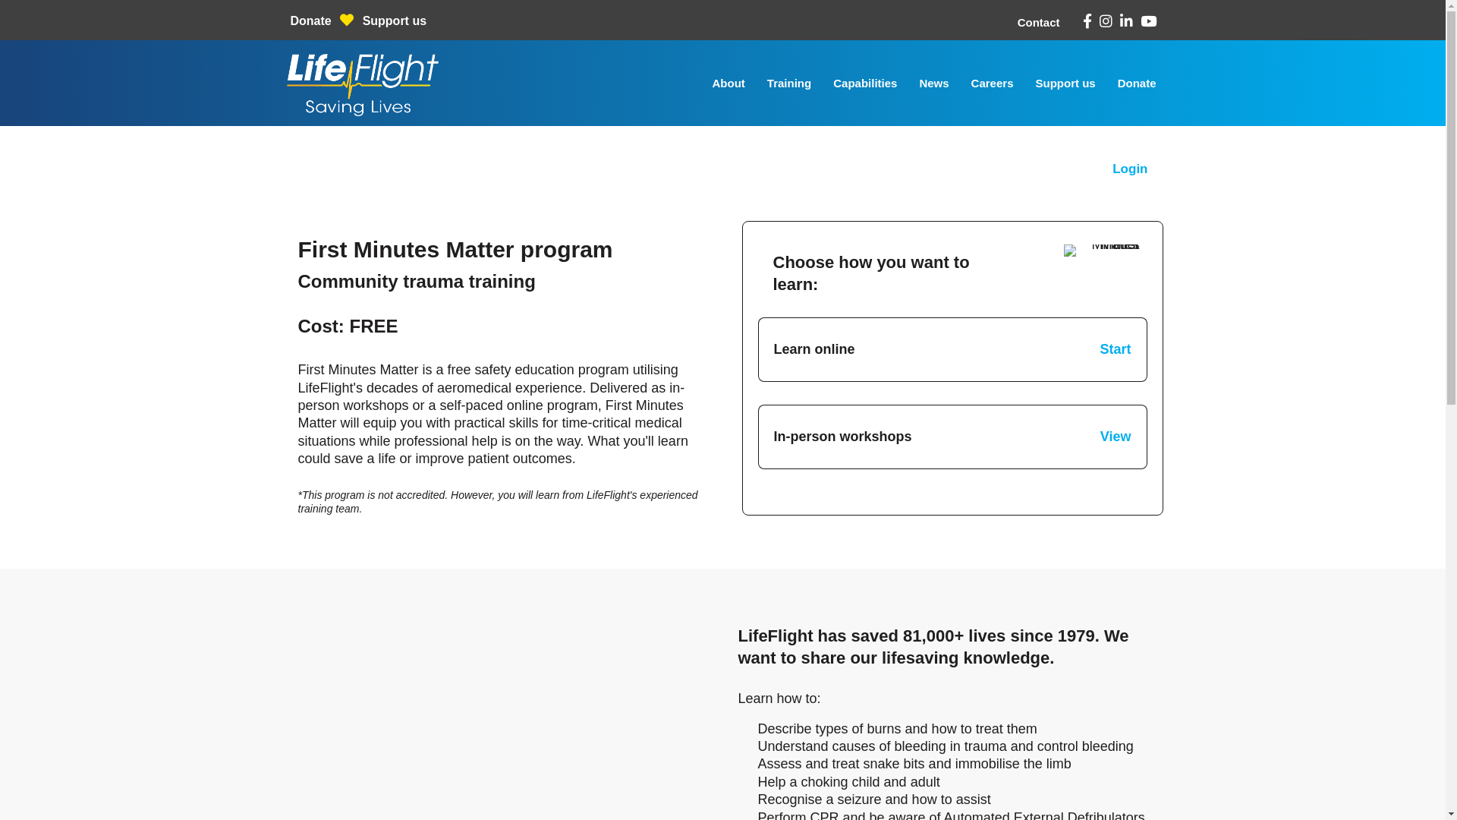 Image resolution: width=1457 pixels, height=820 pixels. Describe the element at coordinates (1130, 169) in the screenshot. I see `Login` at that location.